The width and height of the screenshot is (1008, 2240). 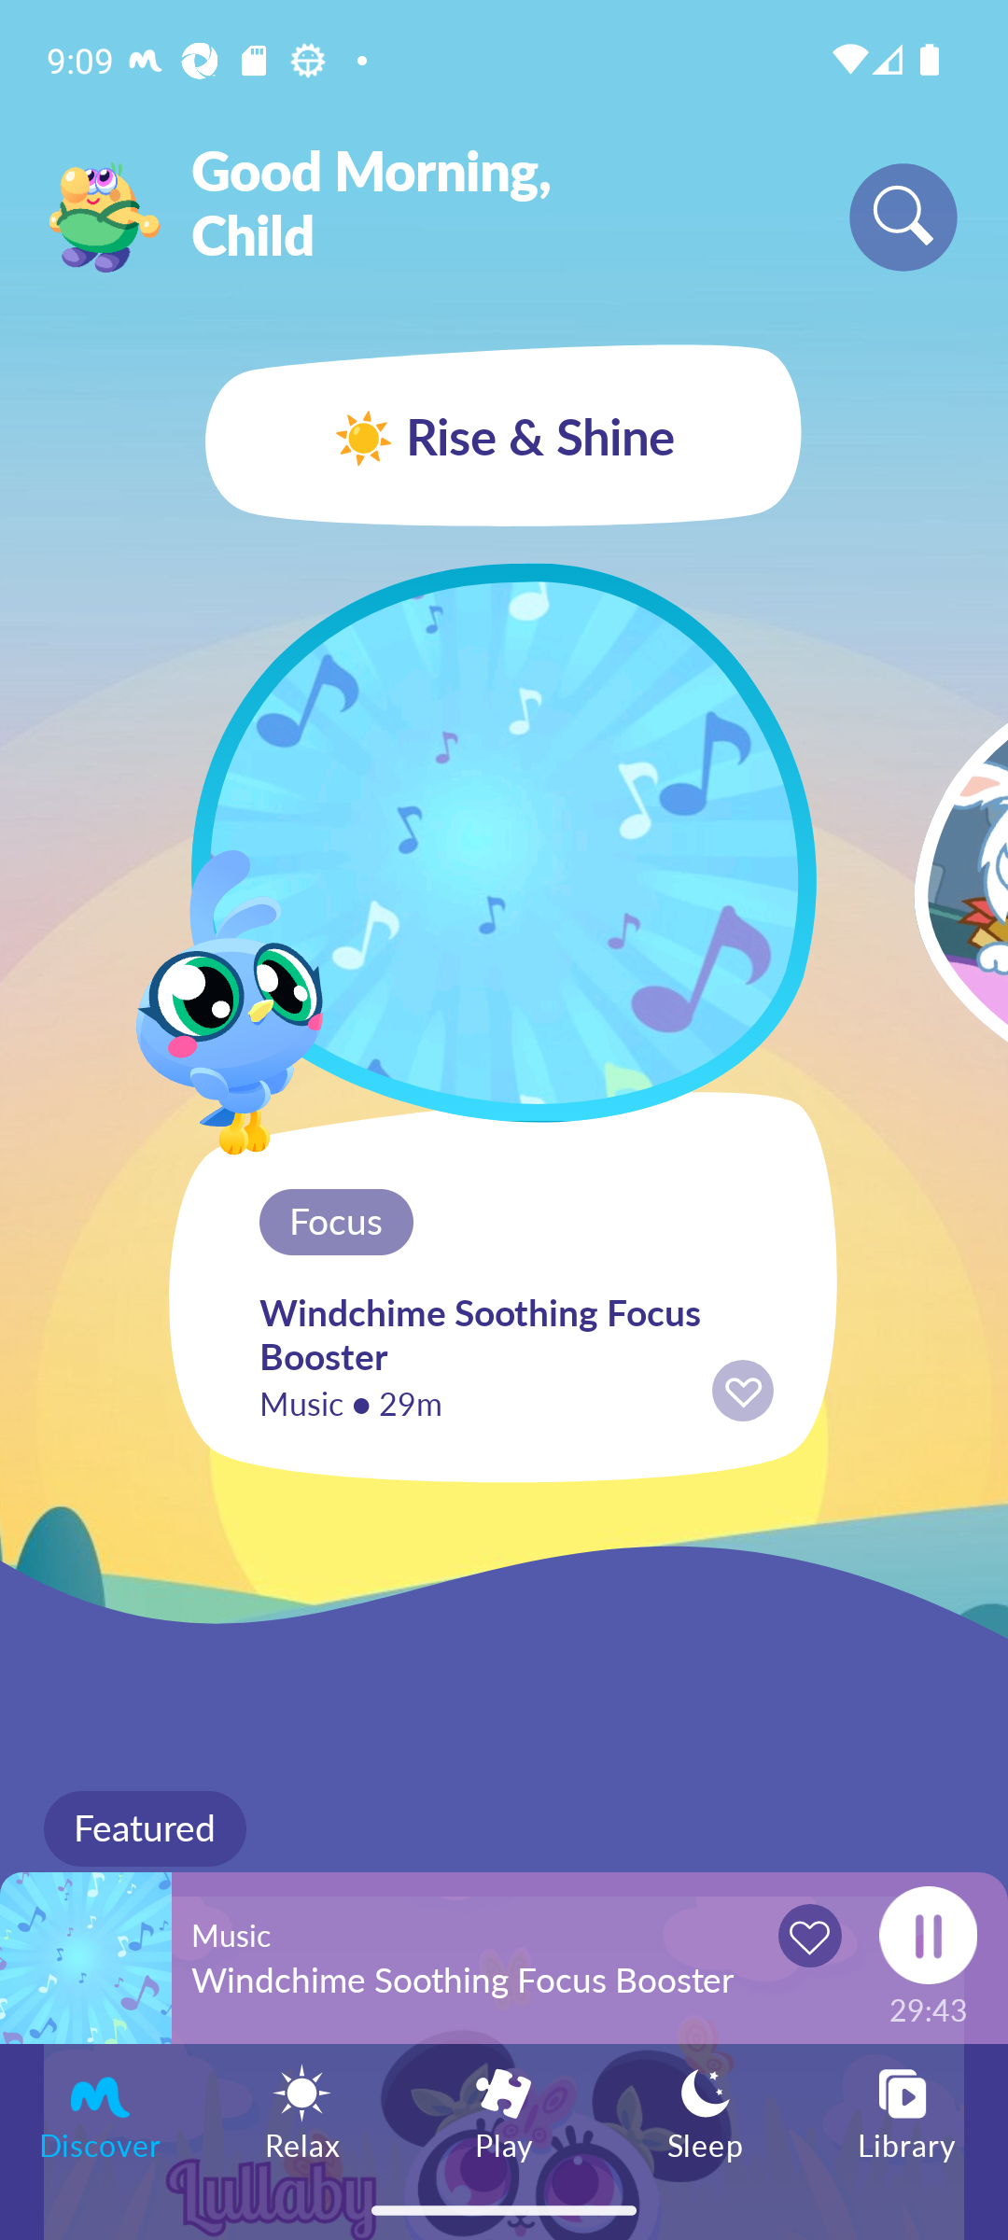 I want to click on Sleep, so click(x=706, y=2111).